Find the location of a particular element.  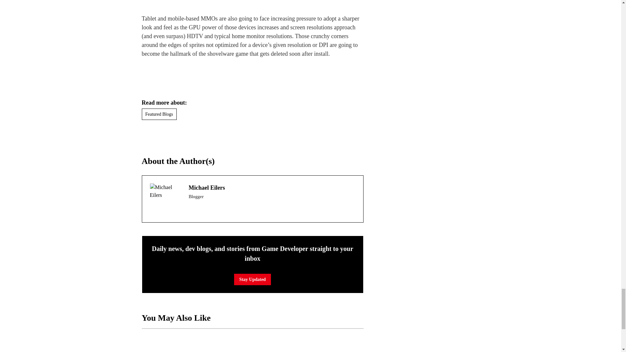

Michael Eilers is located at coordinates (165, 199).